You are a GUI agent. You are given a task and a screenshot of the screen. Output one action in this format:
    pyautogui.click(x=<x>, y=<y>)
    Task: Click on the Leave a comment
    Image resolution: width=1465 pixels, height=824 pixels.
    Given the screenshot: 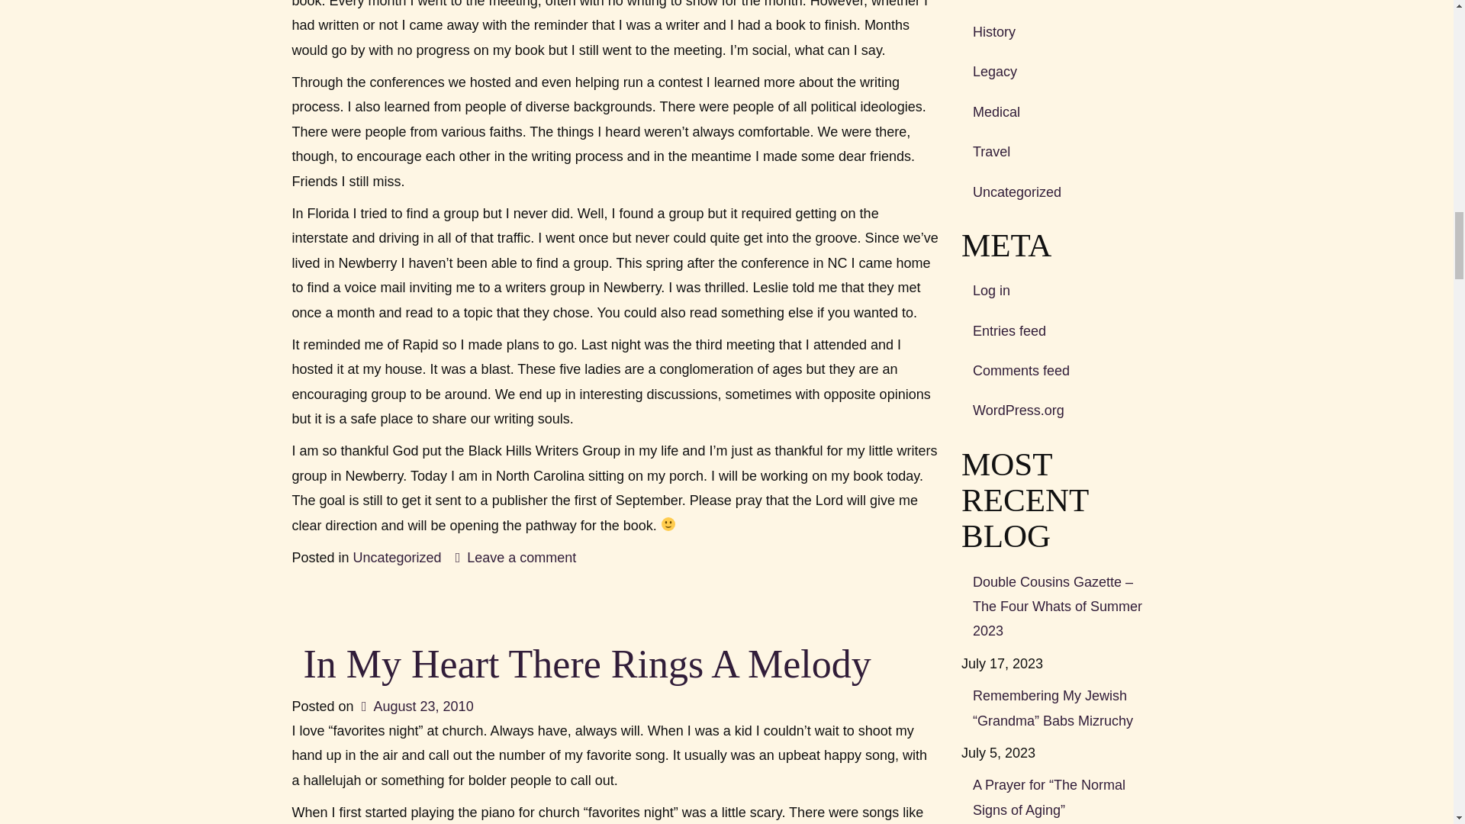 What is the action you would take?
    pyautogui.click(x=516, y=557)
    